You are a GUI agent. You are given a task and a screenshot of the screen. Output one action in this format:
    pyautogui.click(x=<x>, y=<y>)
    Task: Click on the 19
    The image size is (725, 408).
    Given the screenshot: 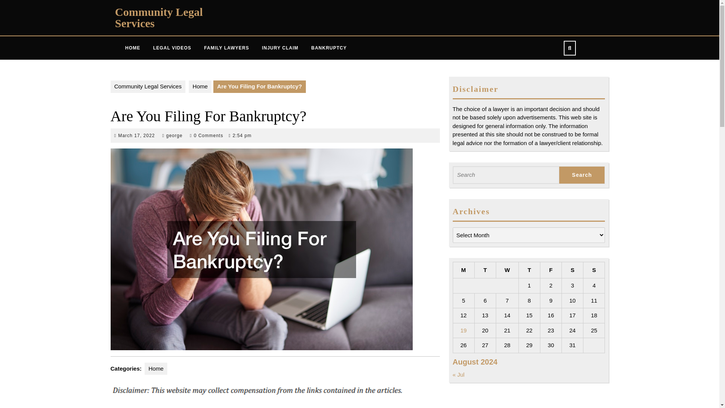 What is the action you would take?
    pyautogui.click(x=464, y=330)
    